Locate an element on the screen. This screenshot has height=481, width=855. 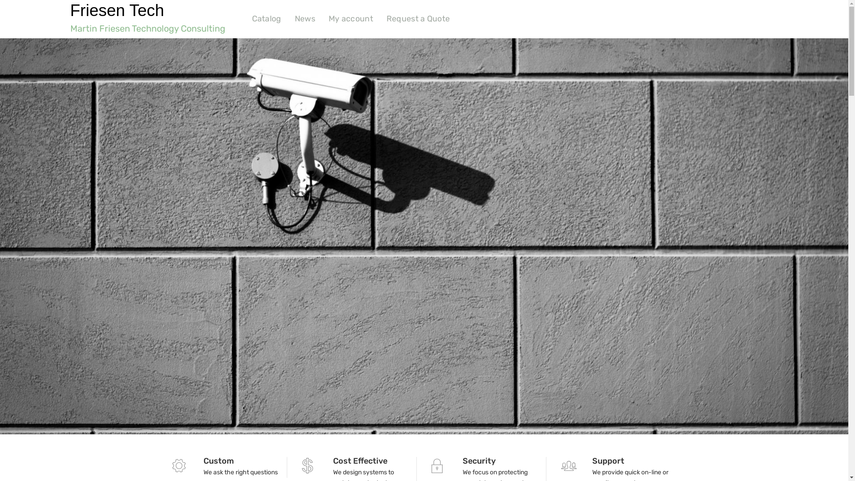
Catalog is located at coordinates (267, 19).